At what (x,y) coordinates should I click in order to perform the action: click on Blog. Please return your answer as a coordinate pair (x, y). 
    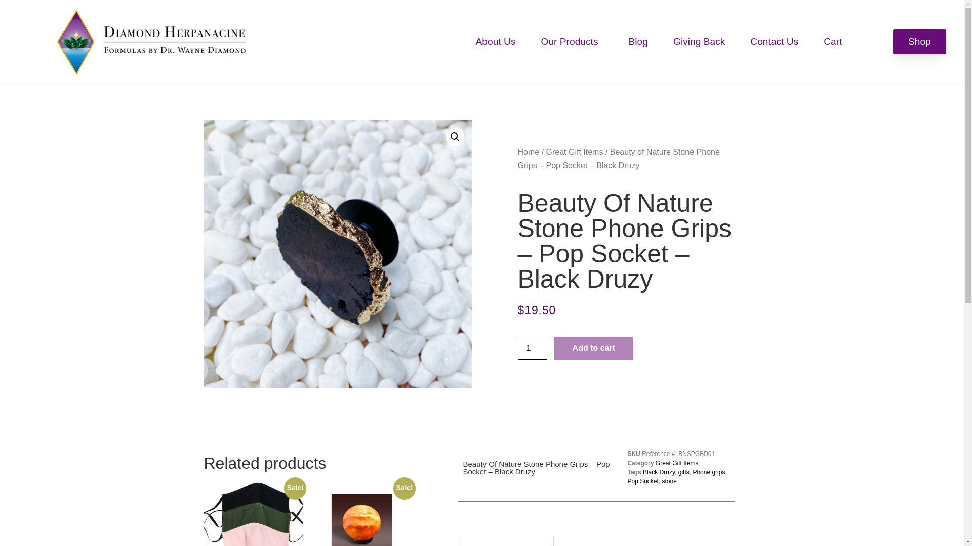
    Looking at the image, I should click on (638, 41).